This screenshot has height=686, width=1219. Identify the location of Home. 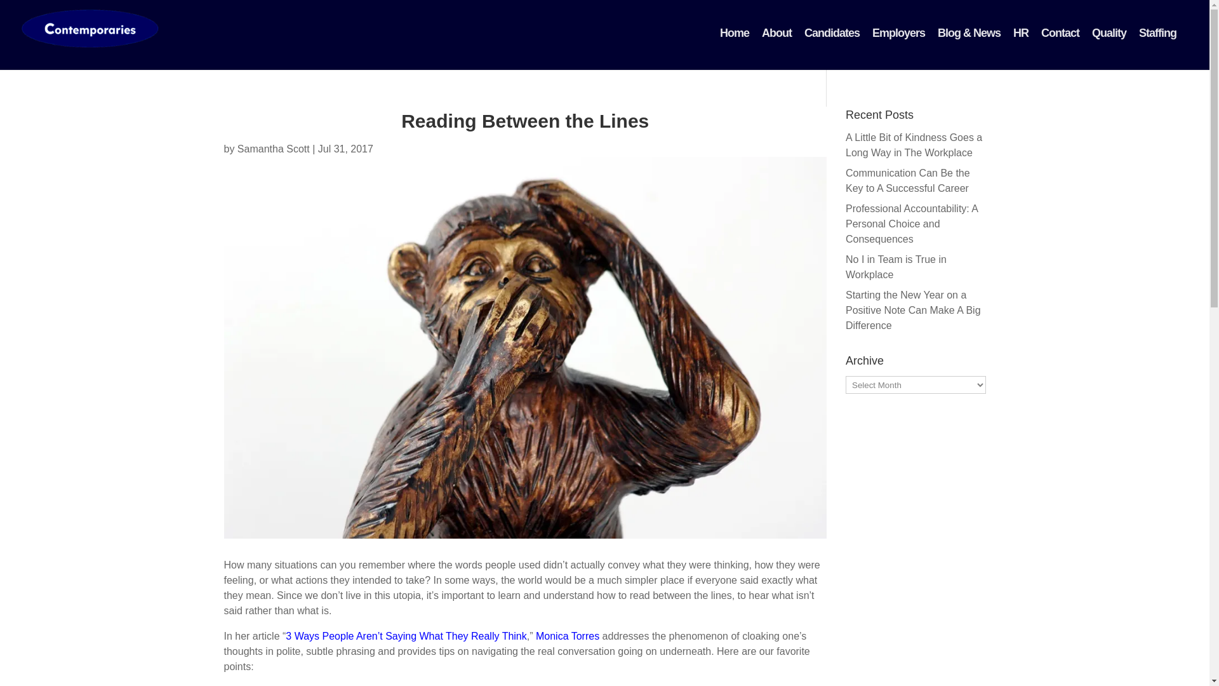
(734, 33).